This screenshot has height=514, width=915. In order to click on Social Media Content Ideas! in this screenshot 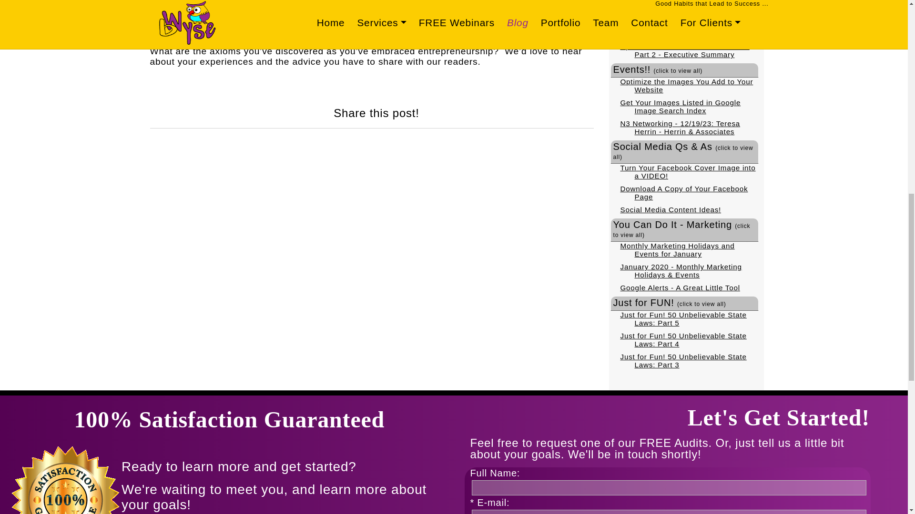, I will do `click(671, 209)`.